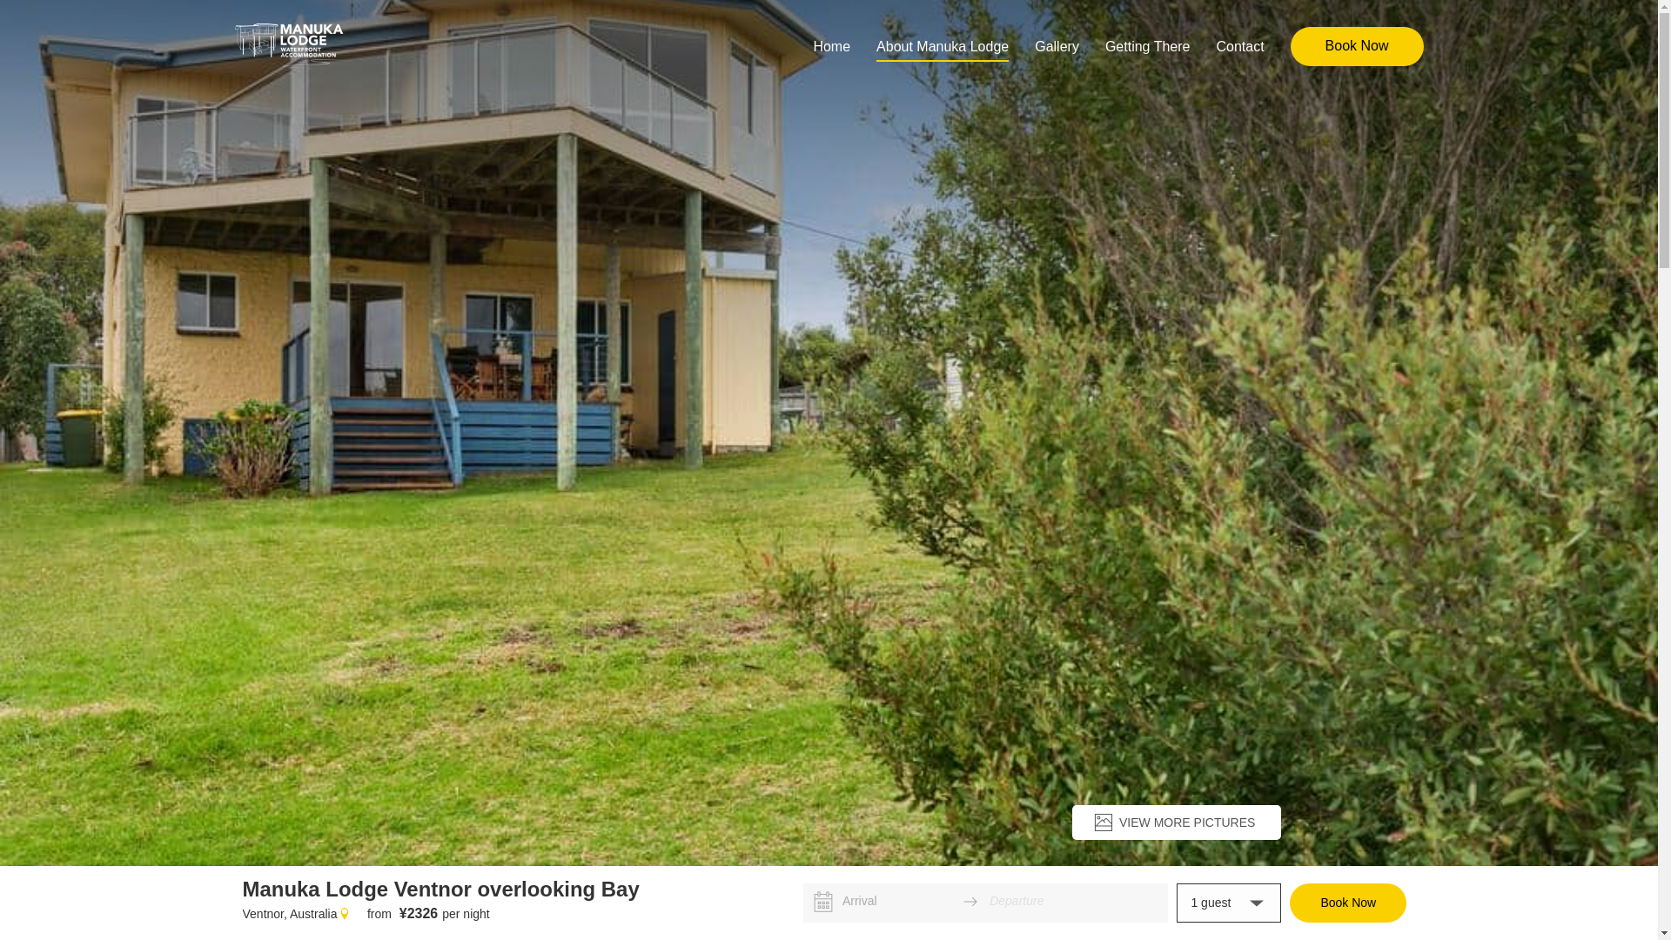 Image resolution: width=1671 pixels, height=940 pixels. Describe the element at coordinates (1148, 46) in the screenshot. I see `Getting There` at that location.